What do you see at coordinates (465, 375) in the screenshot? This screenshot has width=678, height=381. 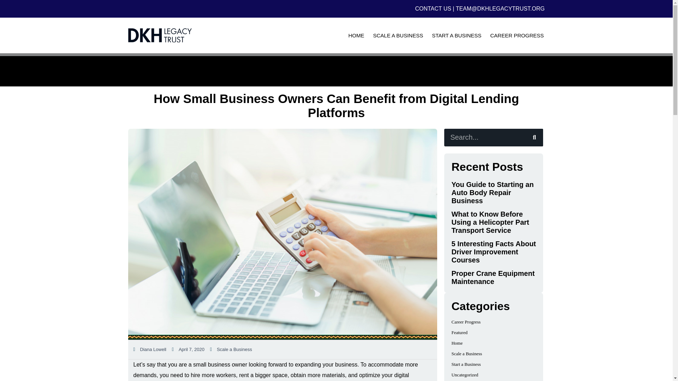 I see `Uncategorized` at bounding box center [465, 375].